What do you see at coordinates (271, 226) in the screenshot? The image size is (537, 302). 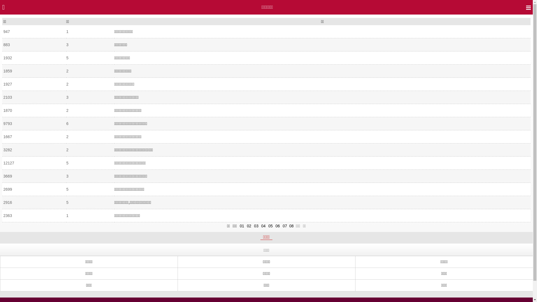 I see `05` at bounding box center [271, 226].